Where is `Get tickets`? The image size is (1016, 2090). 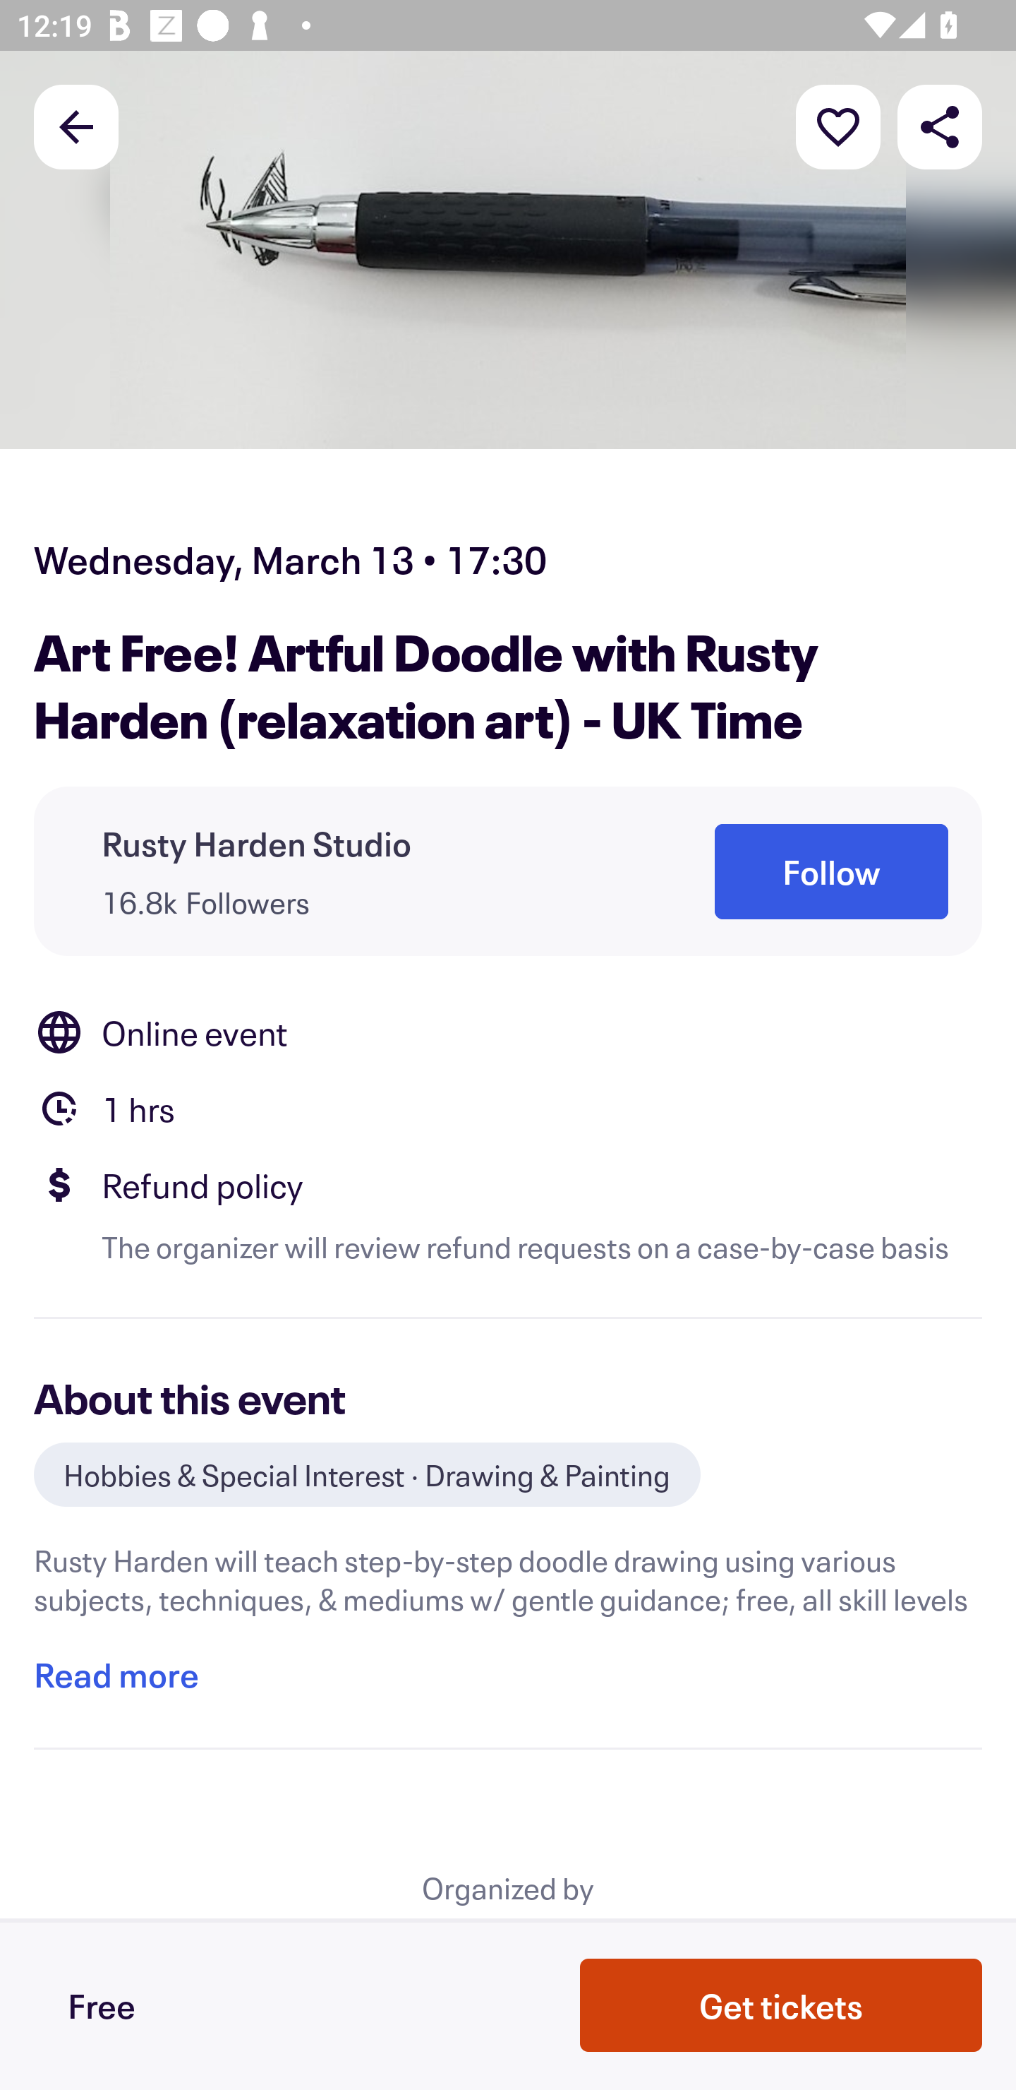
Get tickets is located at coordinates (781, 2005).